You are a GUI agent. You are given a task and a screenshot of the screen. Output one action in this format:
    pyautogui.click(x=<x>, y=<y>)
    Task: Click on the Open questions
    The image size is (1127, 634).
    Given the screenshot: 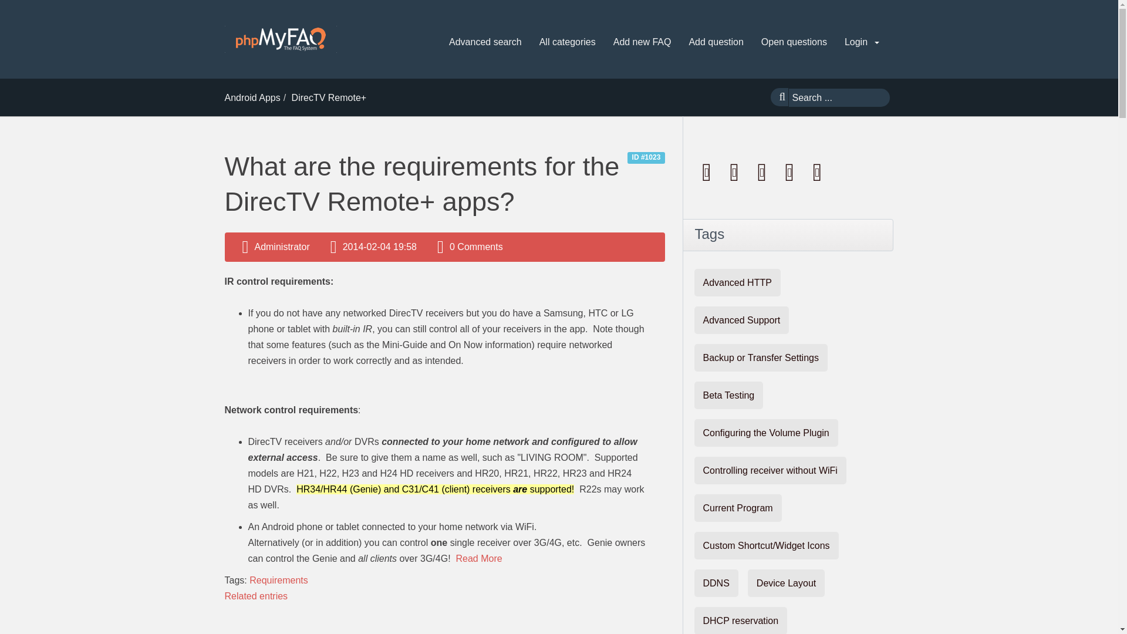 What is the action you would take?
    pyautogui.click(x=794, y=42)
    